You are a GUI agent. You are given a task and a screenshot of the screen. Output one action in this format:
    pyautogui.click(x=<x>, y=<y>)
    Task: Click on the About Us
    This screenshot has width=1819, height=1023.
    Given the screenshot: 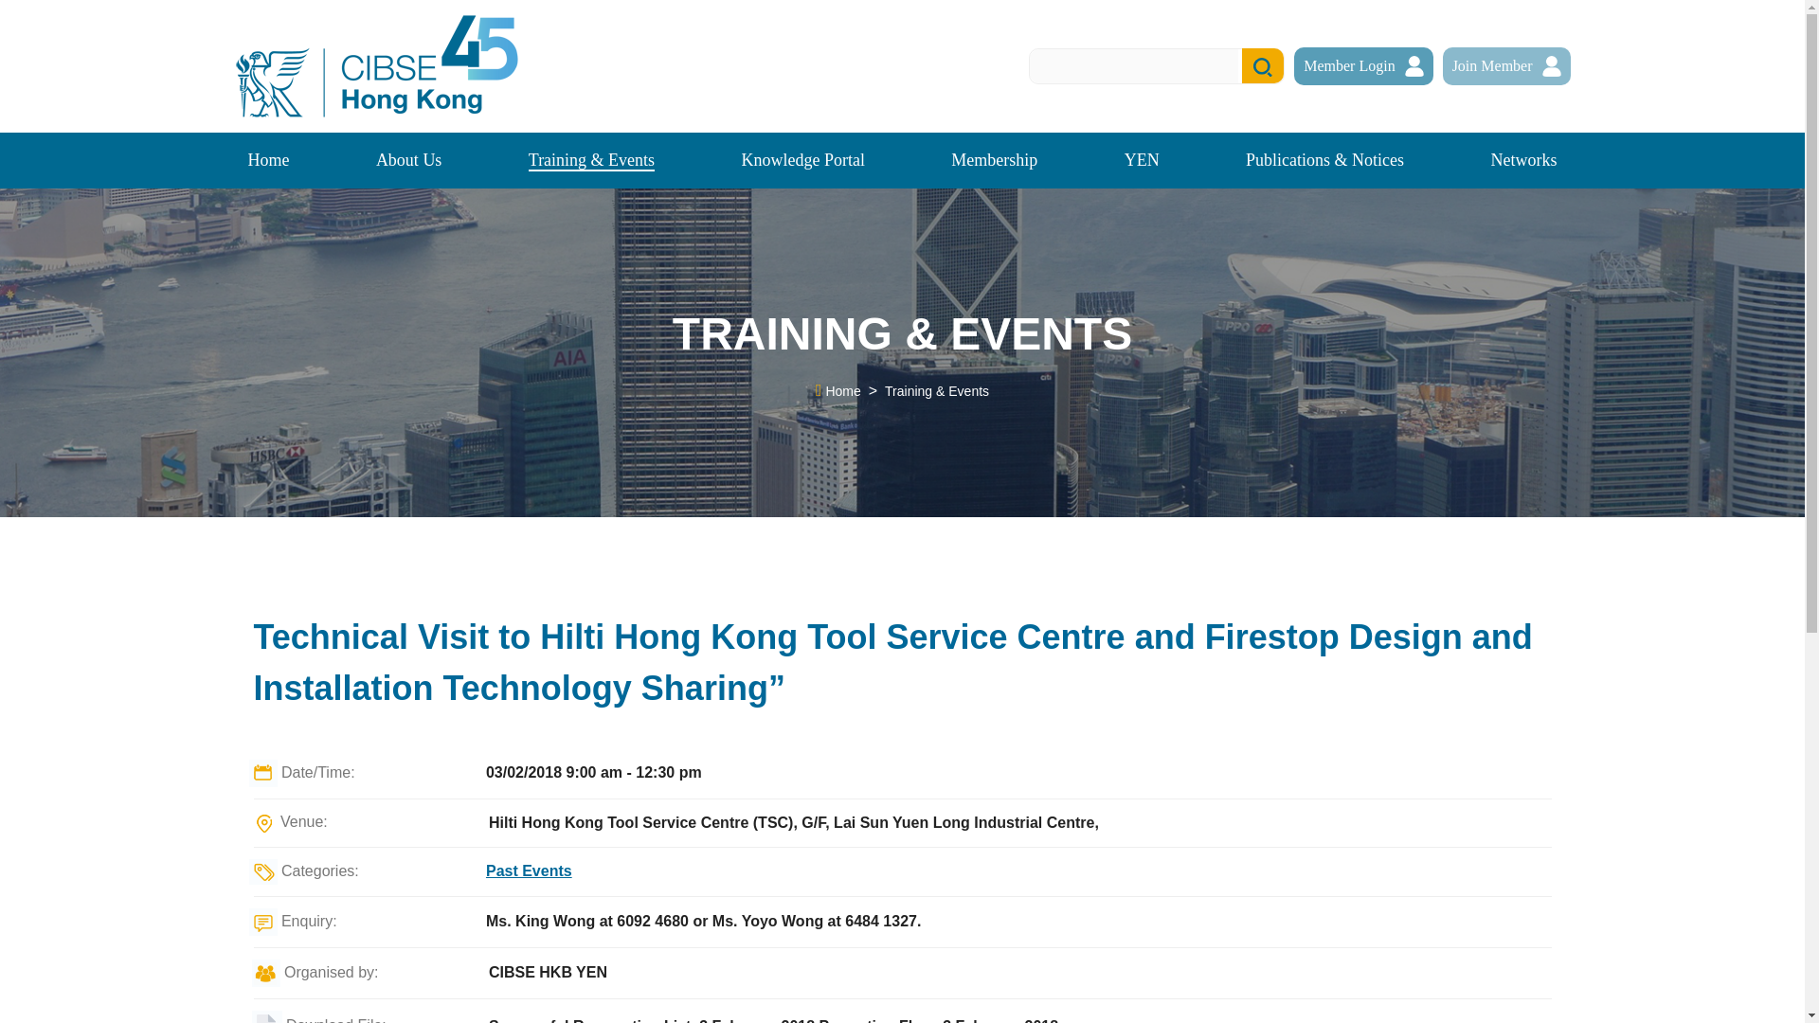 What is the action you would take?
    pyautogui.click(x=409, y=160)
    